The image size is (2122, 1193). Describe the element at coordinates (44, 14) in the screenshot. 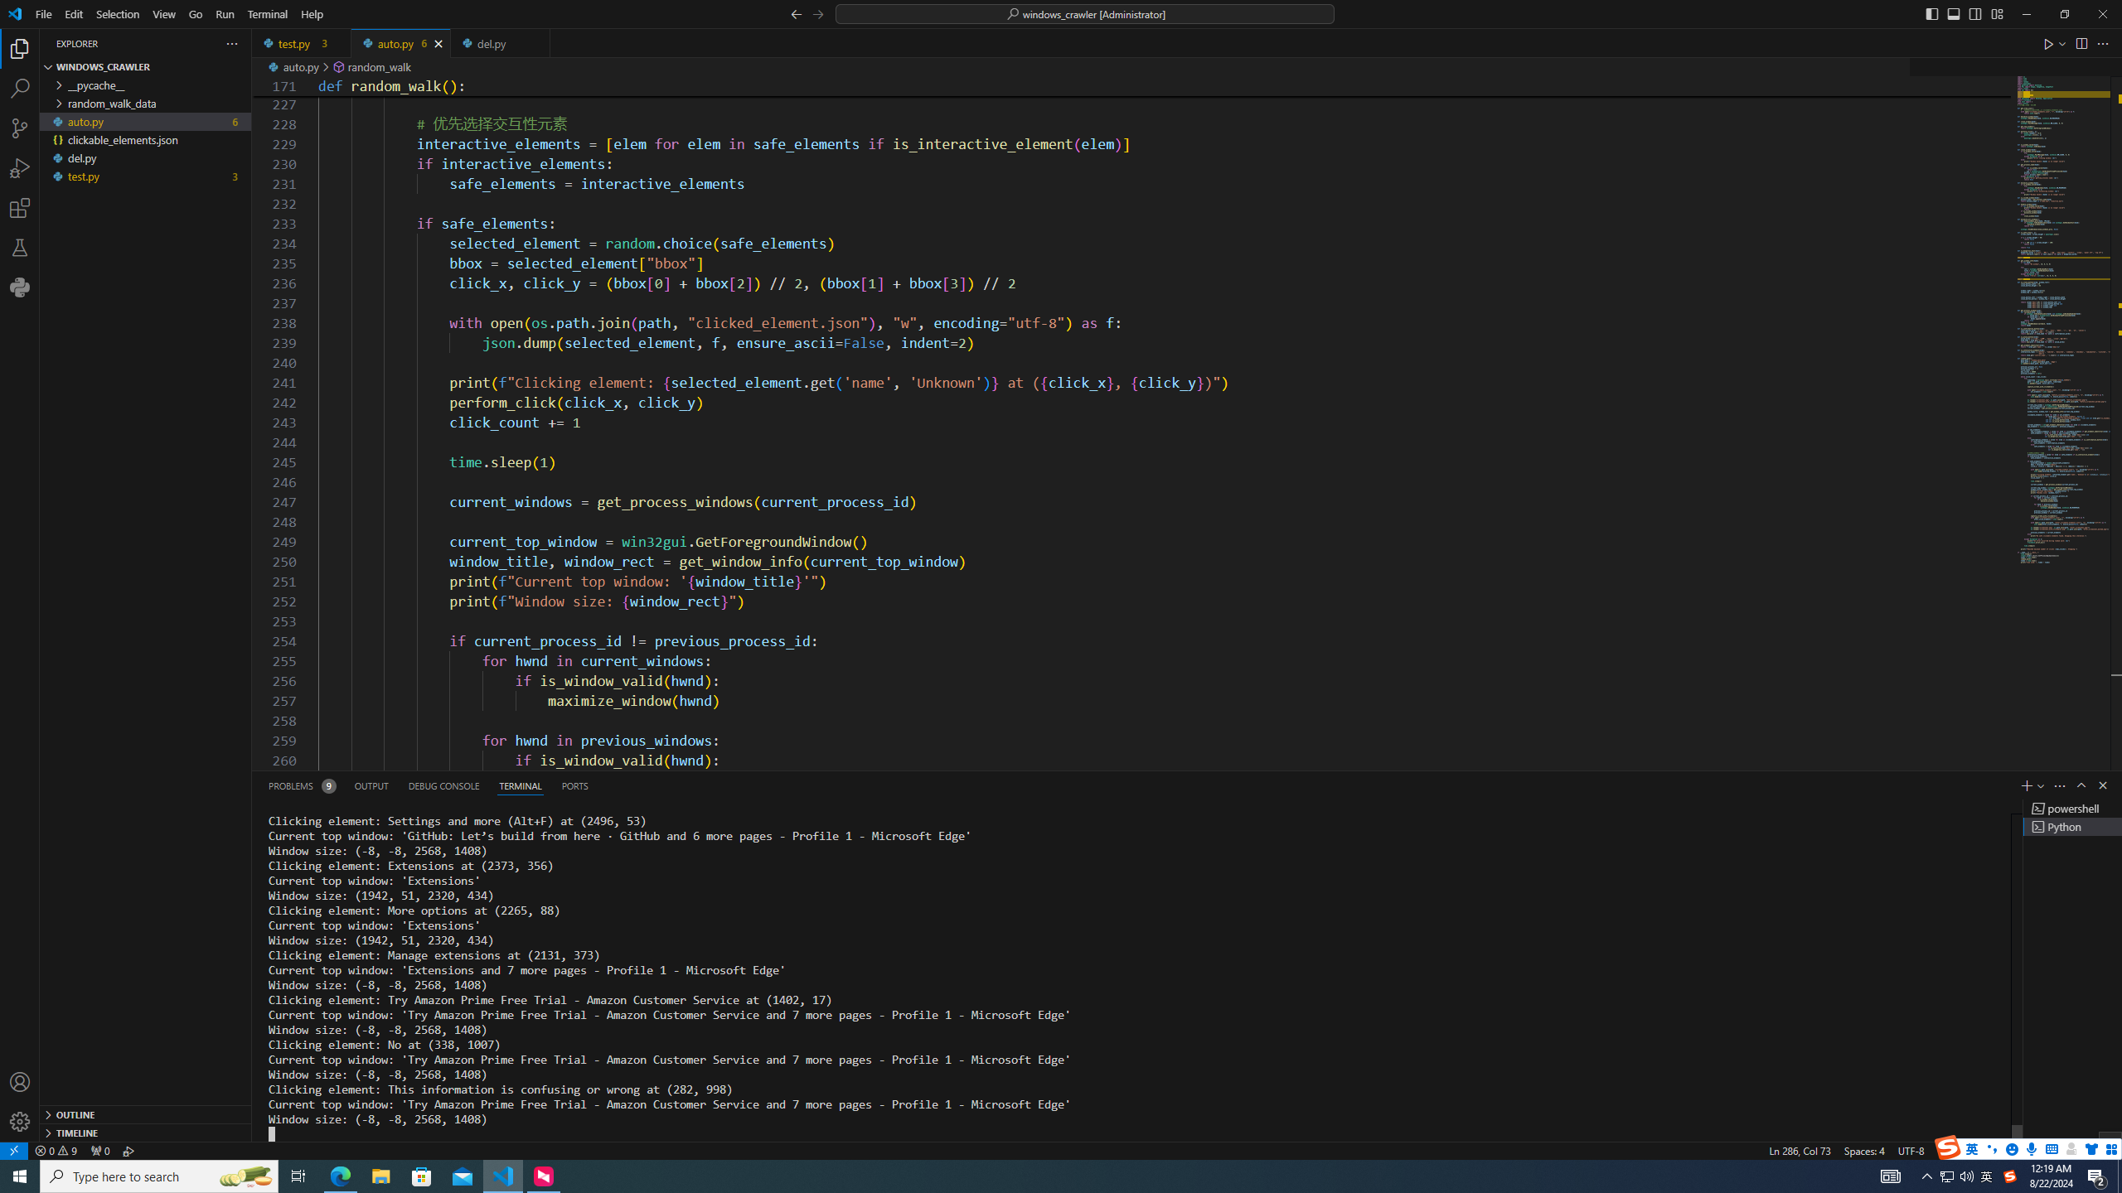

I see `File` at that location.